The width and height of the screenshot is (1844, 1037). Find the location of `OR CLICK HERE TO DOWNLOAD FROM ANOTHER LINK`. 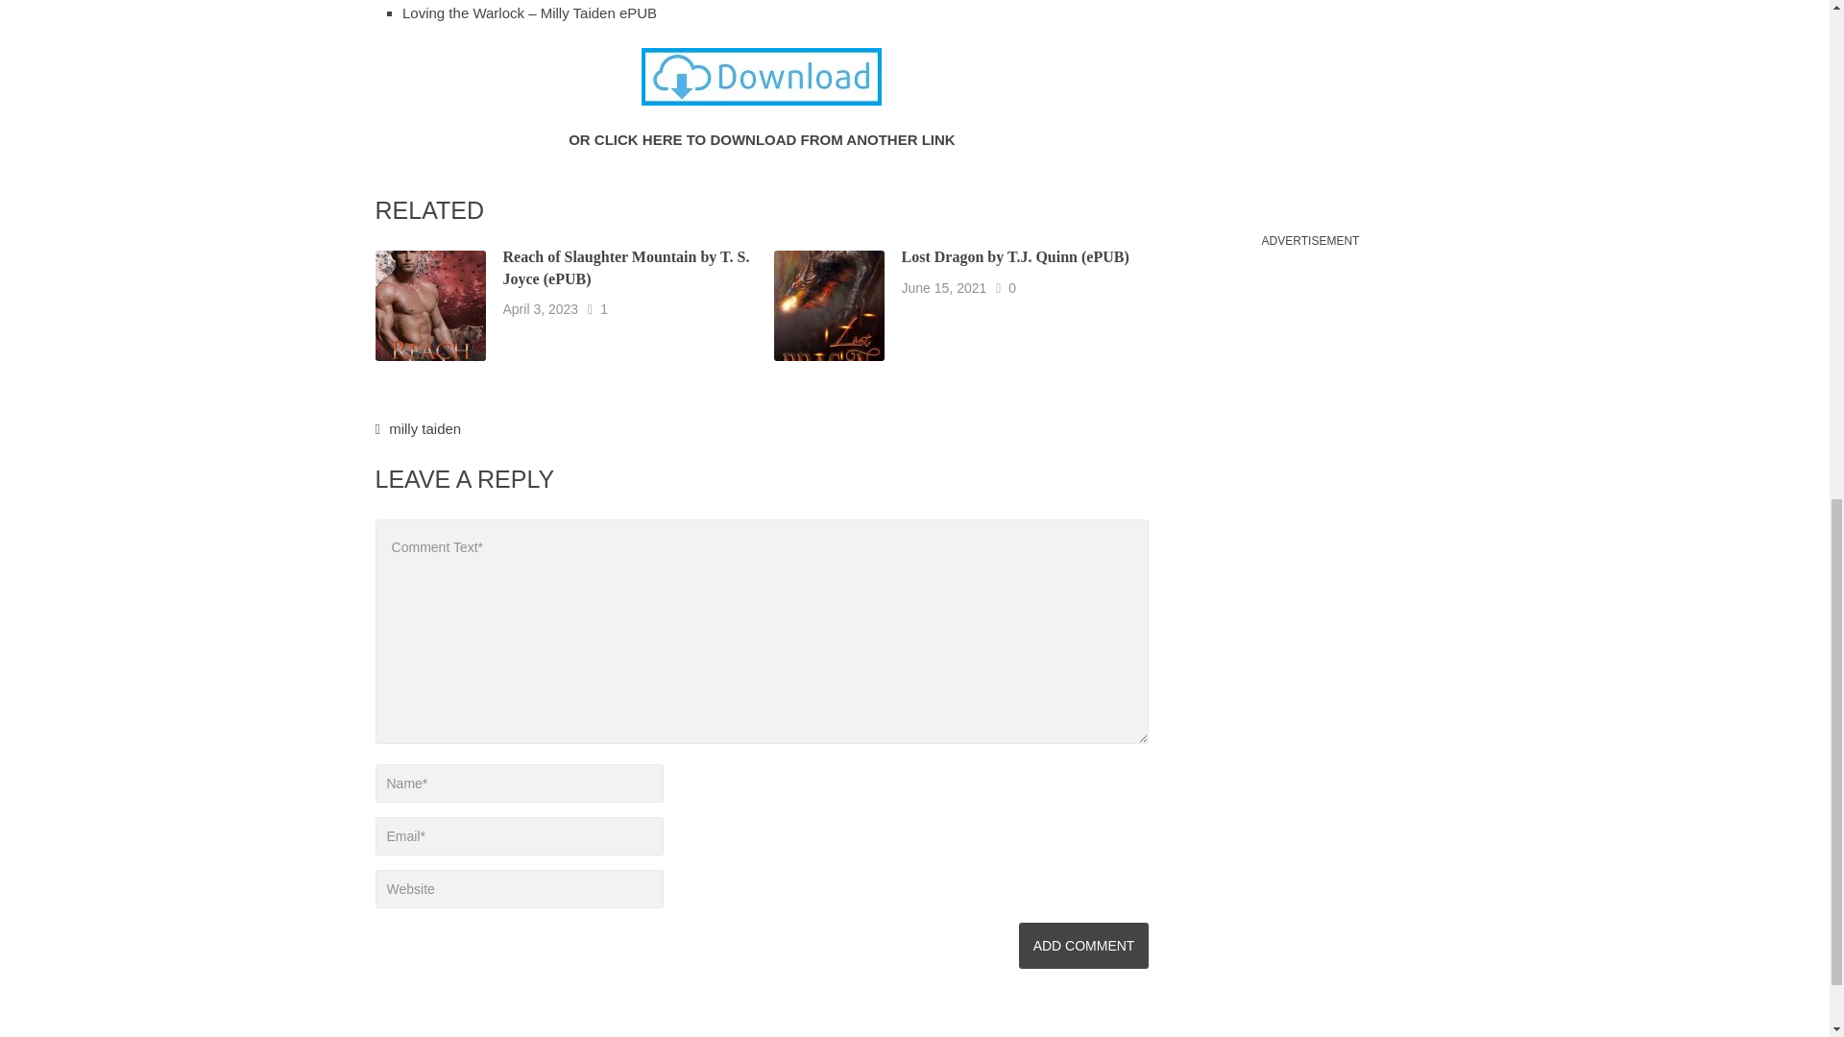

OR CLICK HERE TO DOWNLOAD FROM ANOTHER LINK is located at coordinates (761, 138).